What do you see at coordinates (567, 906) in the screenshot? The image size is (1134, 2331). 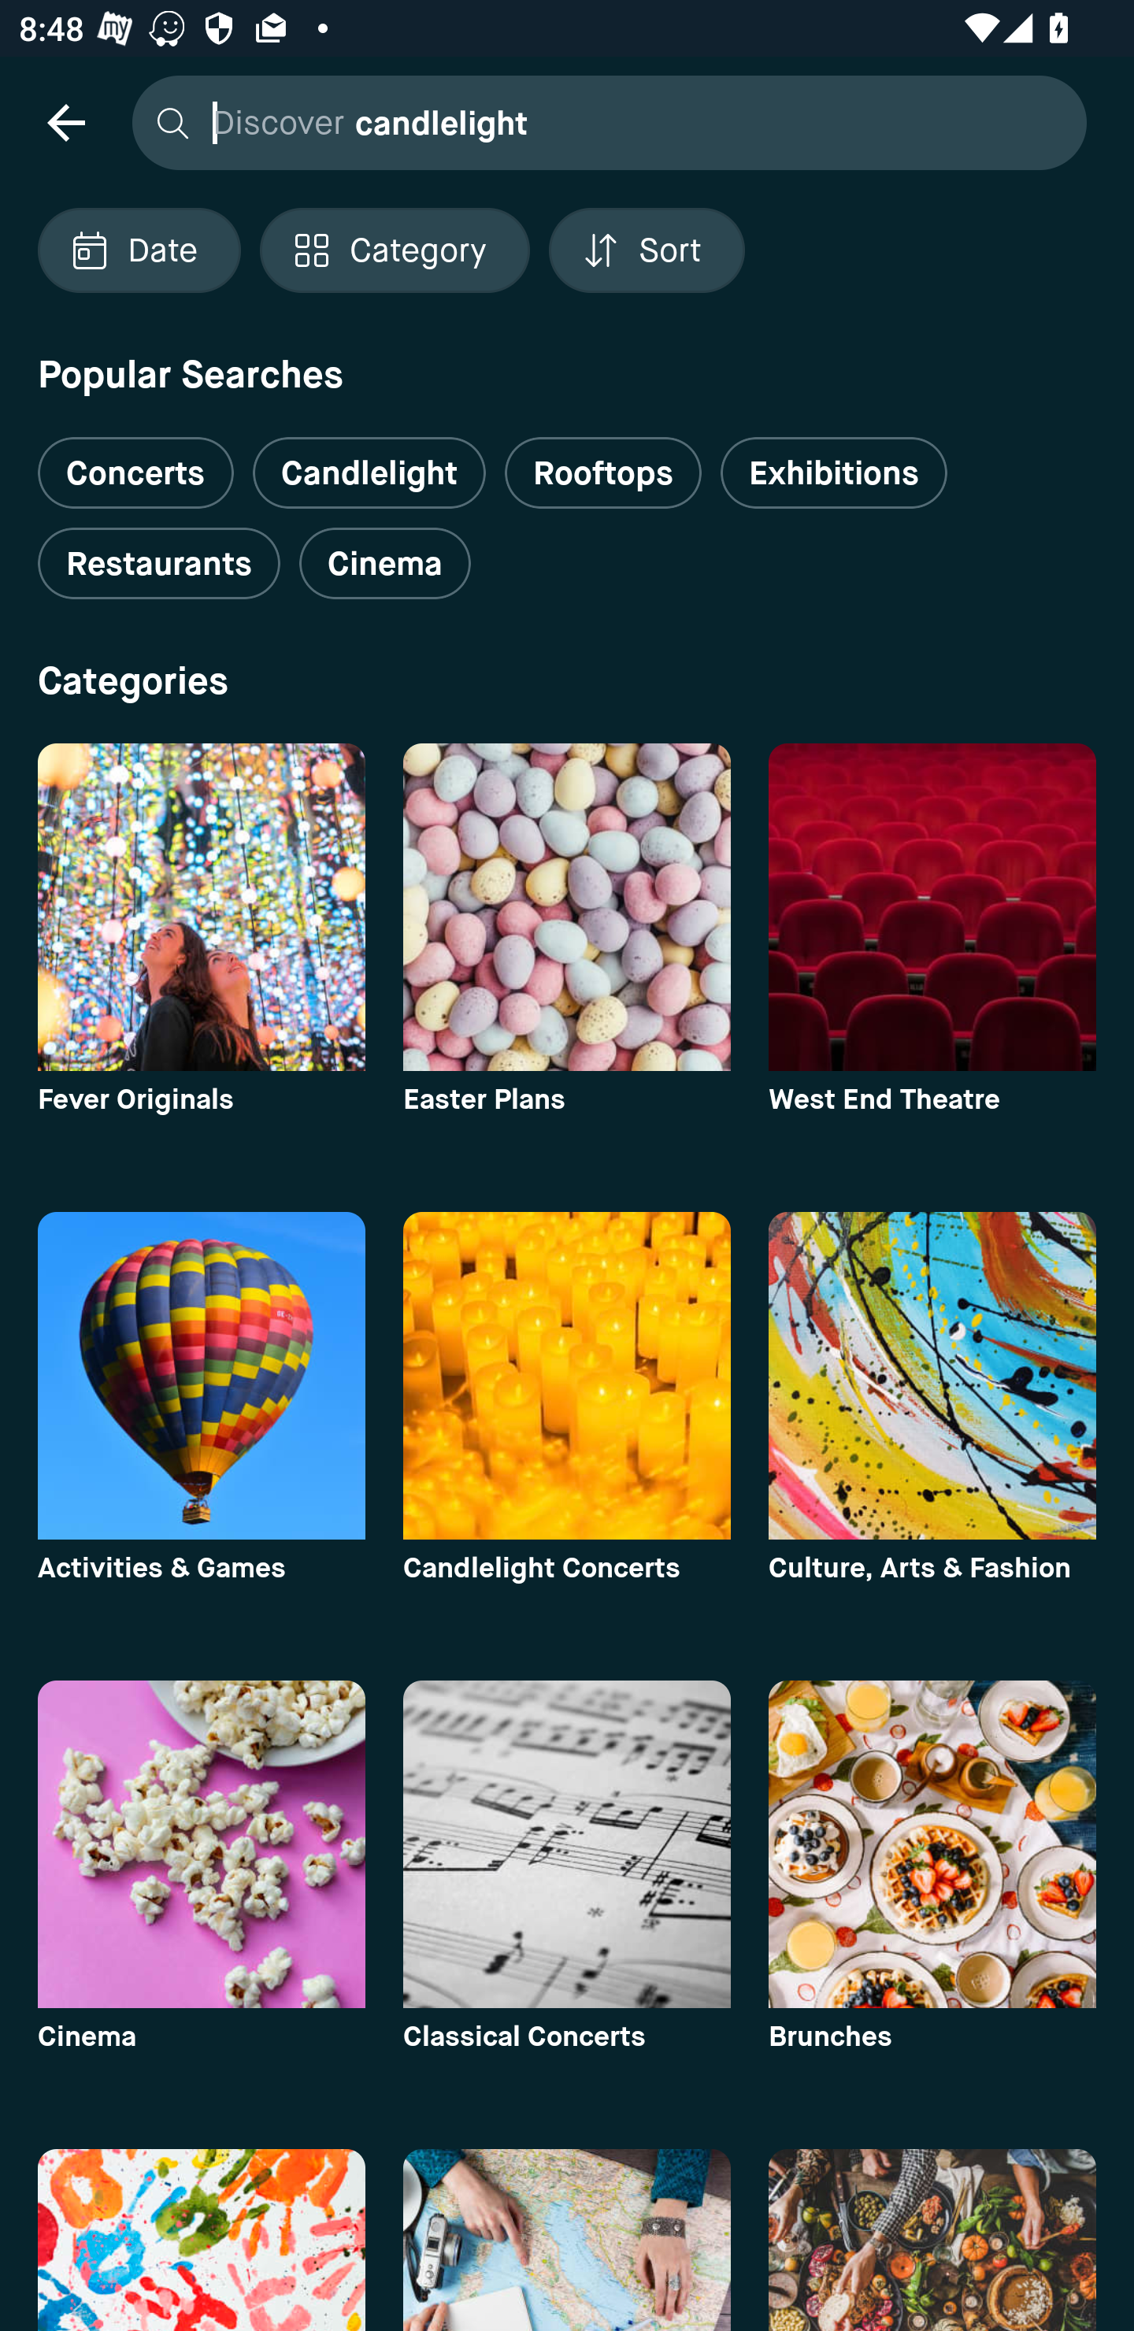 I see `category image` at bounding box center [567, 906].